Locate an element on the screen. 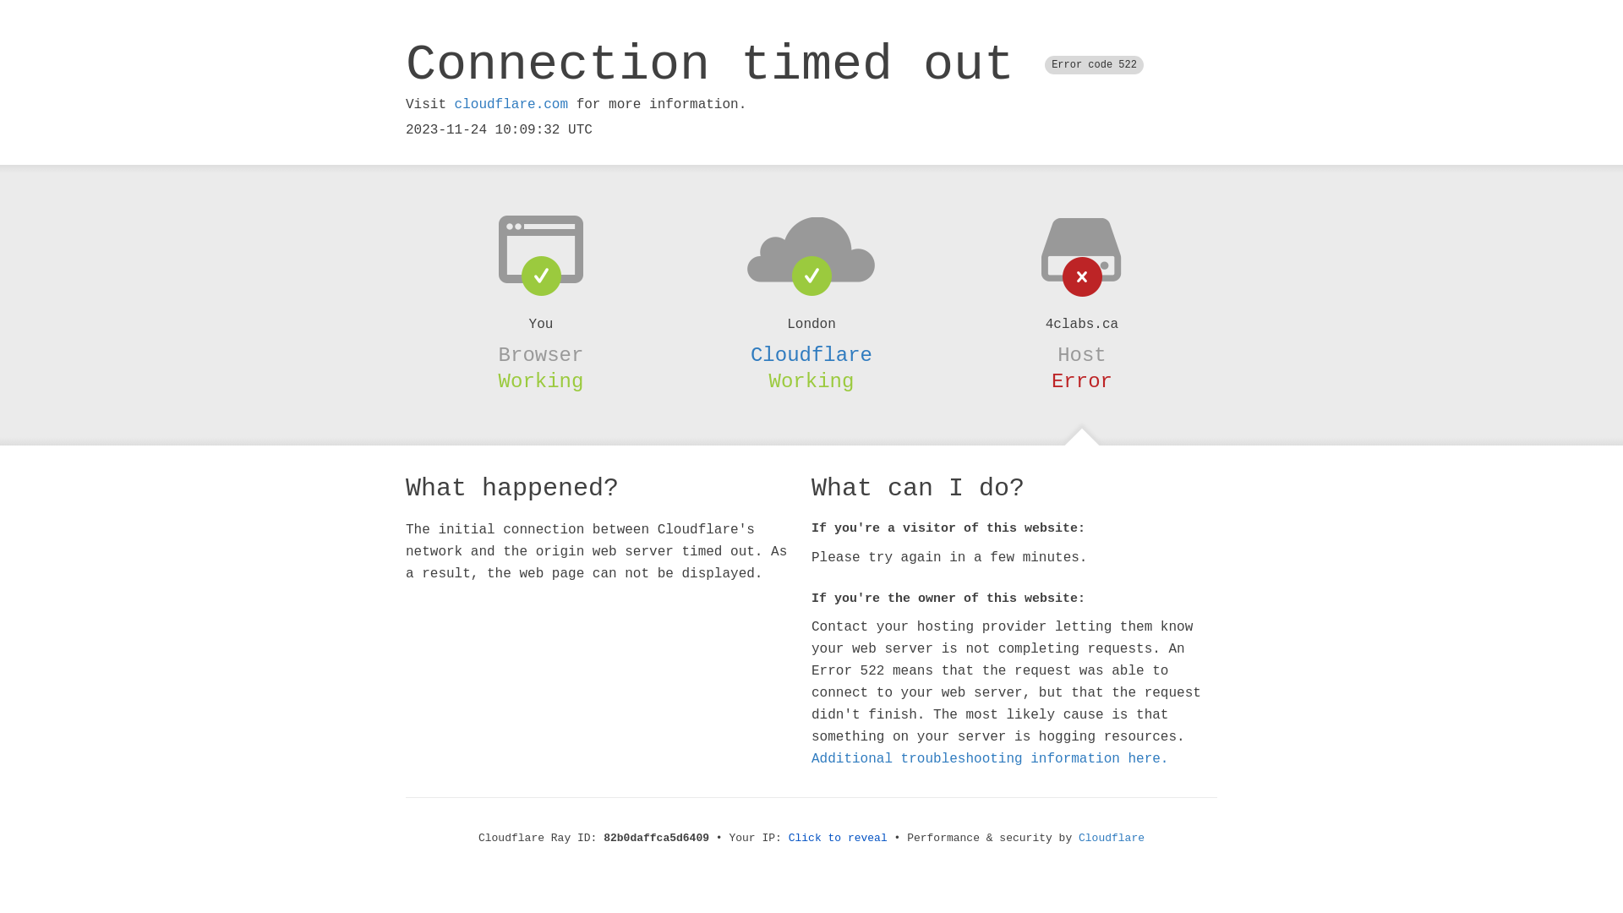 The width and height of the screenshot is (1623, 913). Click to reveal is located at coordinates (839, 839).